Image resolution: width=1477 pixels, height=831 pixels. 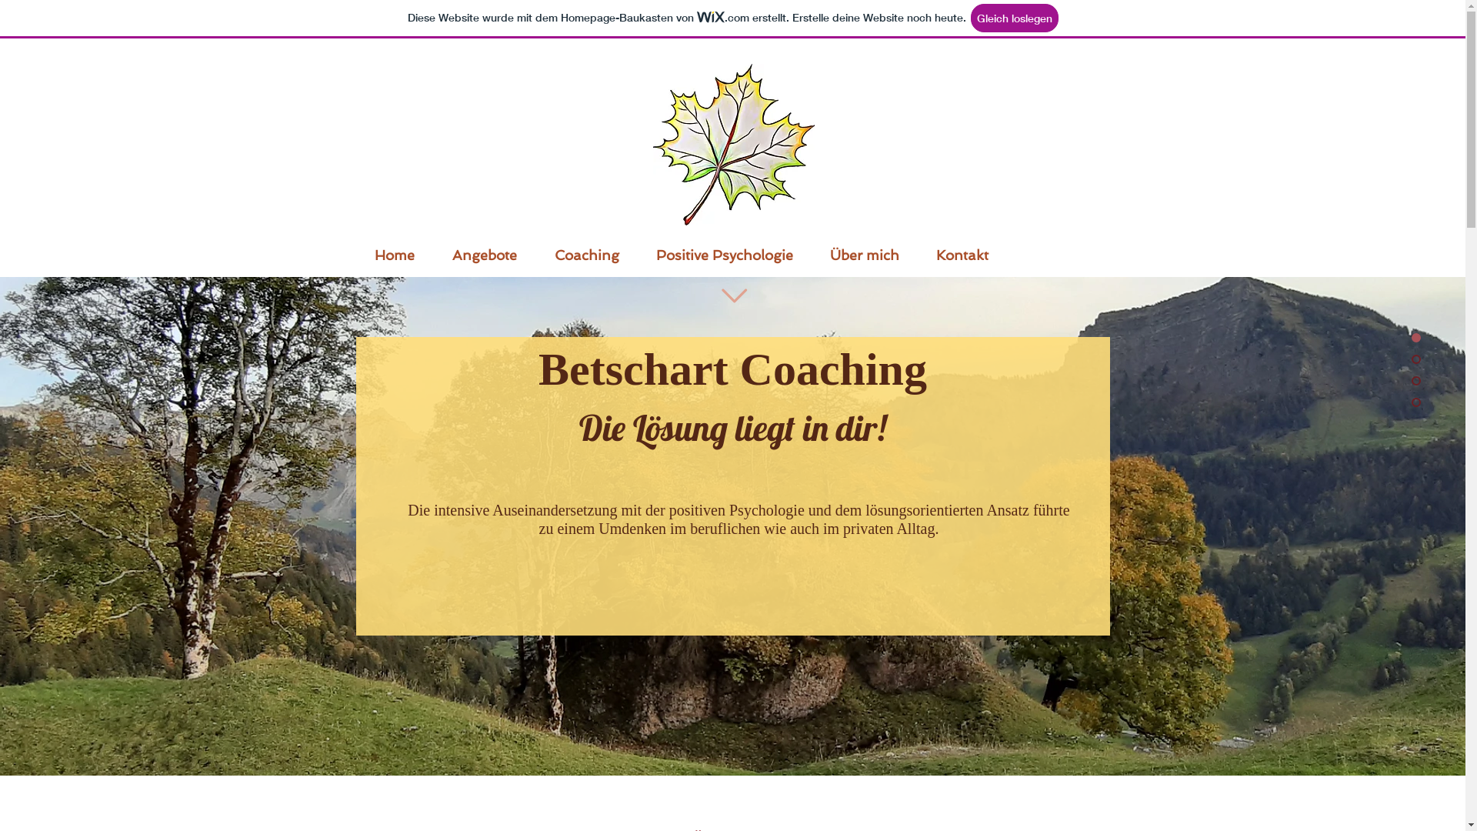 I want to click on Kontakt, so click(x=962, y=253).